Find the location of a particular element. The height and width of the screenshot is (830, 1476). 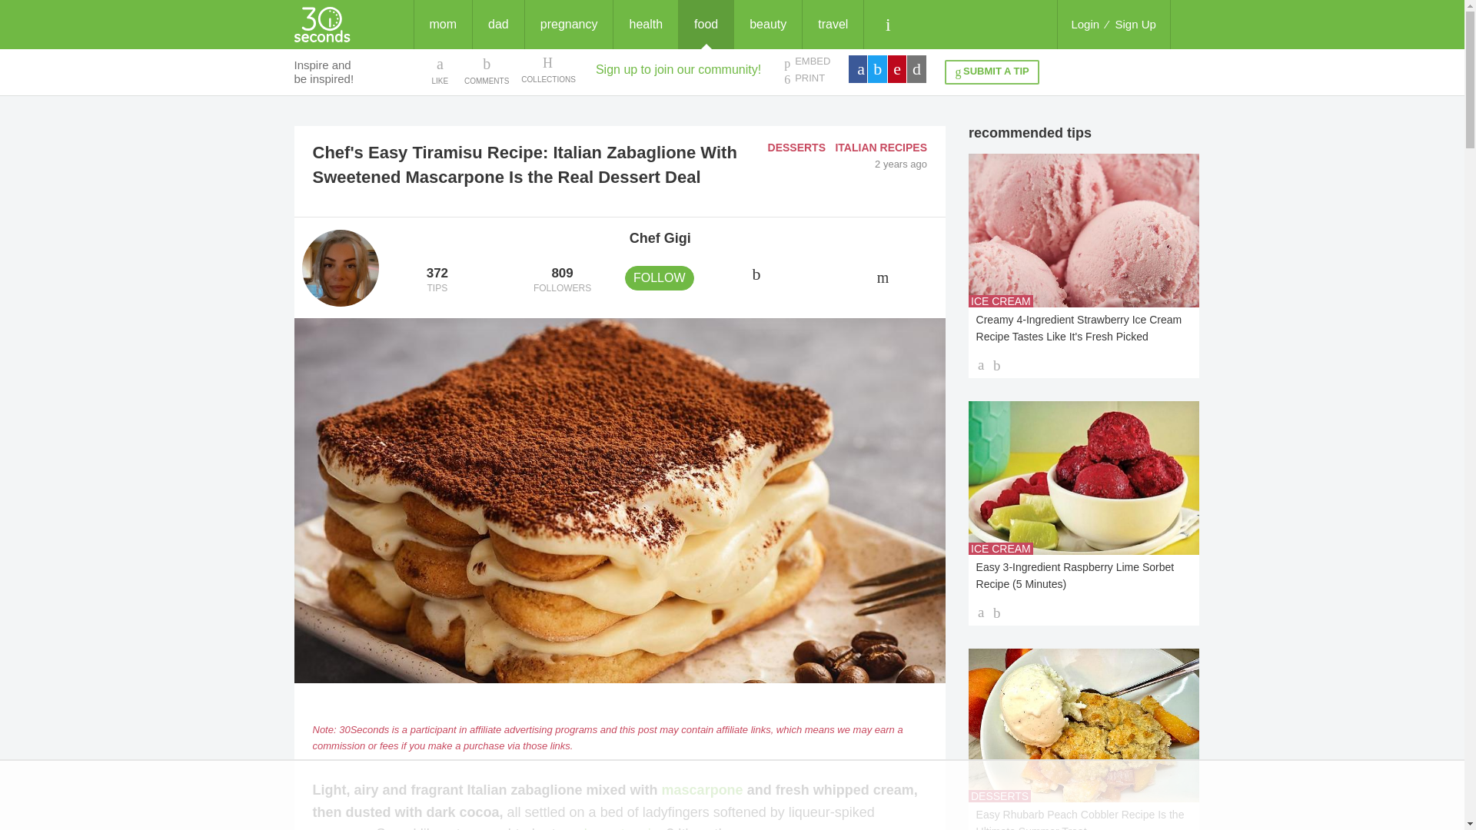

health is located at coordinates (806, 62).